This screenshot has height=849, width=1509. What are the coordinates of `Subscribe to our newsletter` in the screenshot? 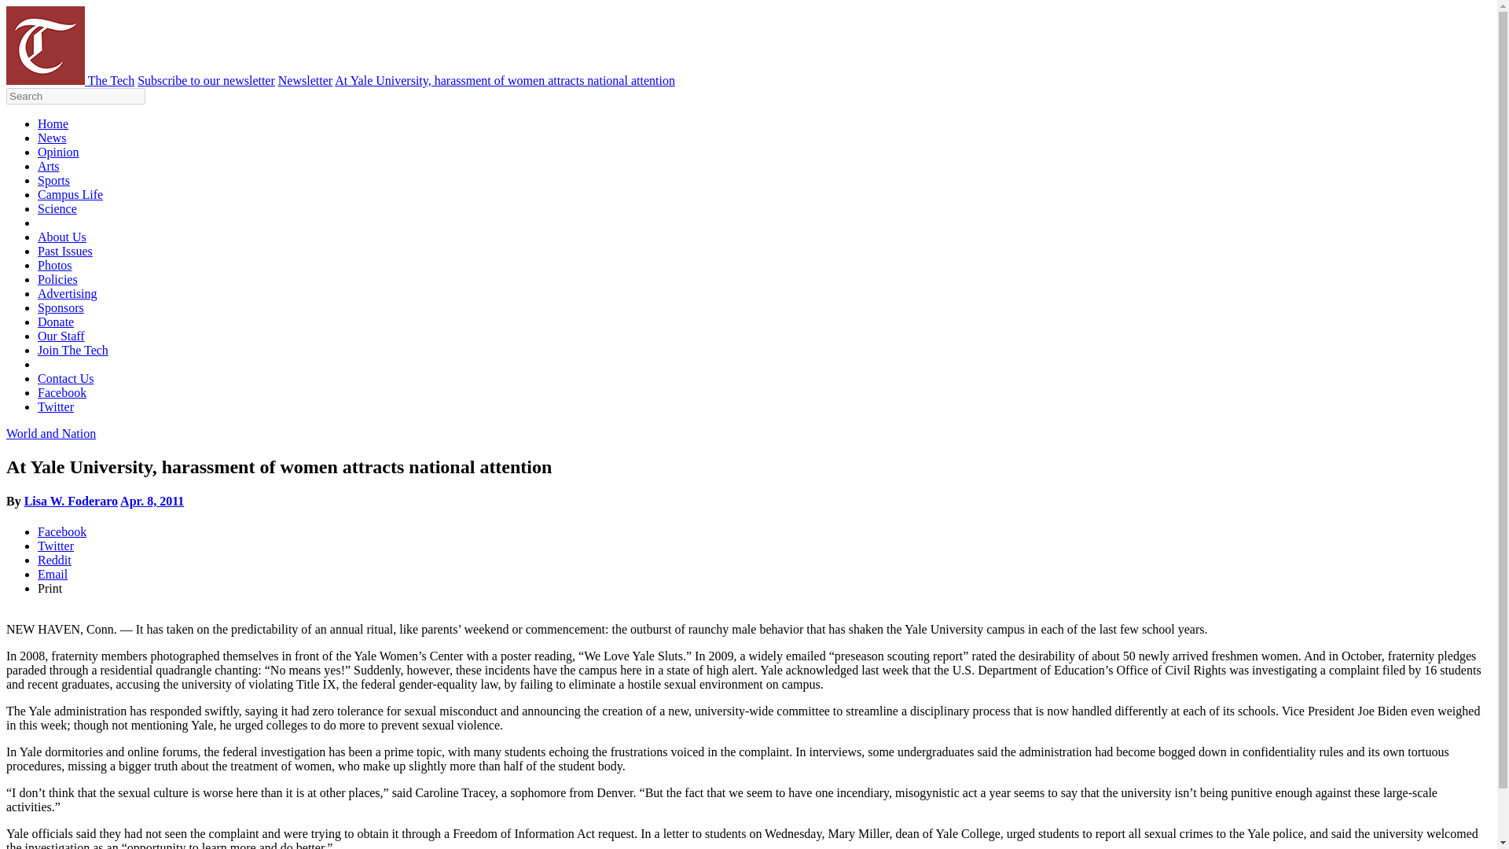 It's located at (206, 80).